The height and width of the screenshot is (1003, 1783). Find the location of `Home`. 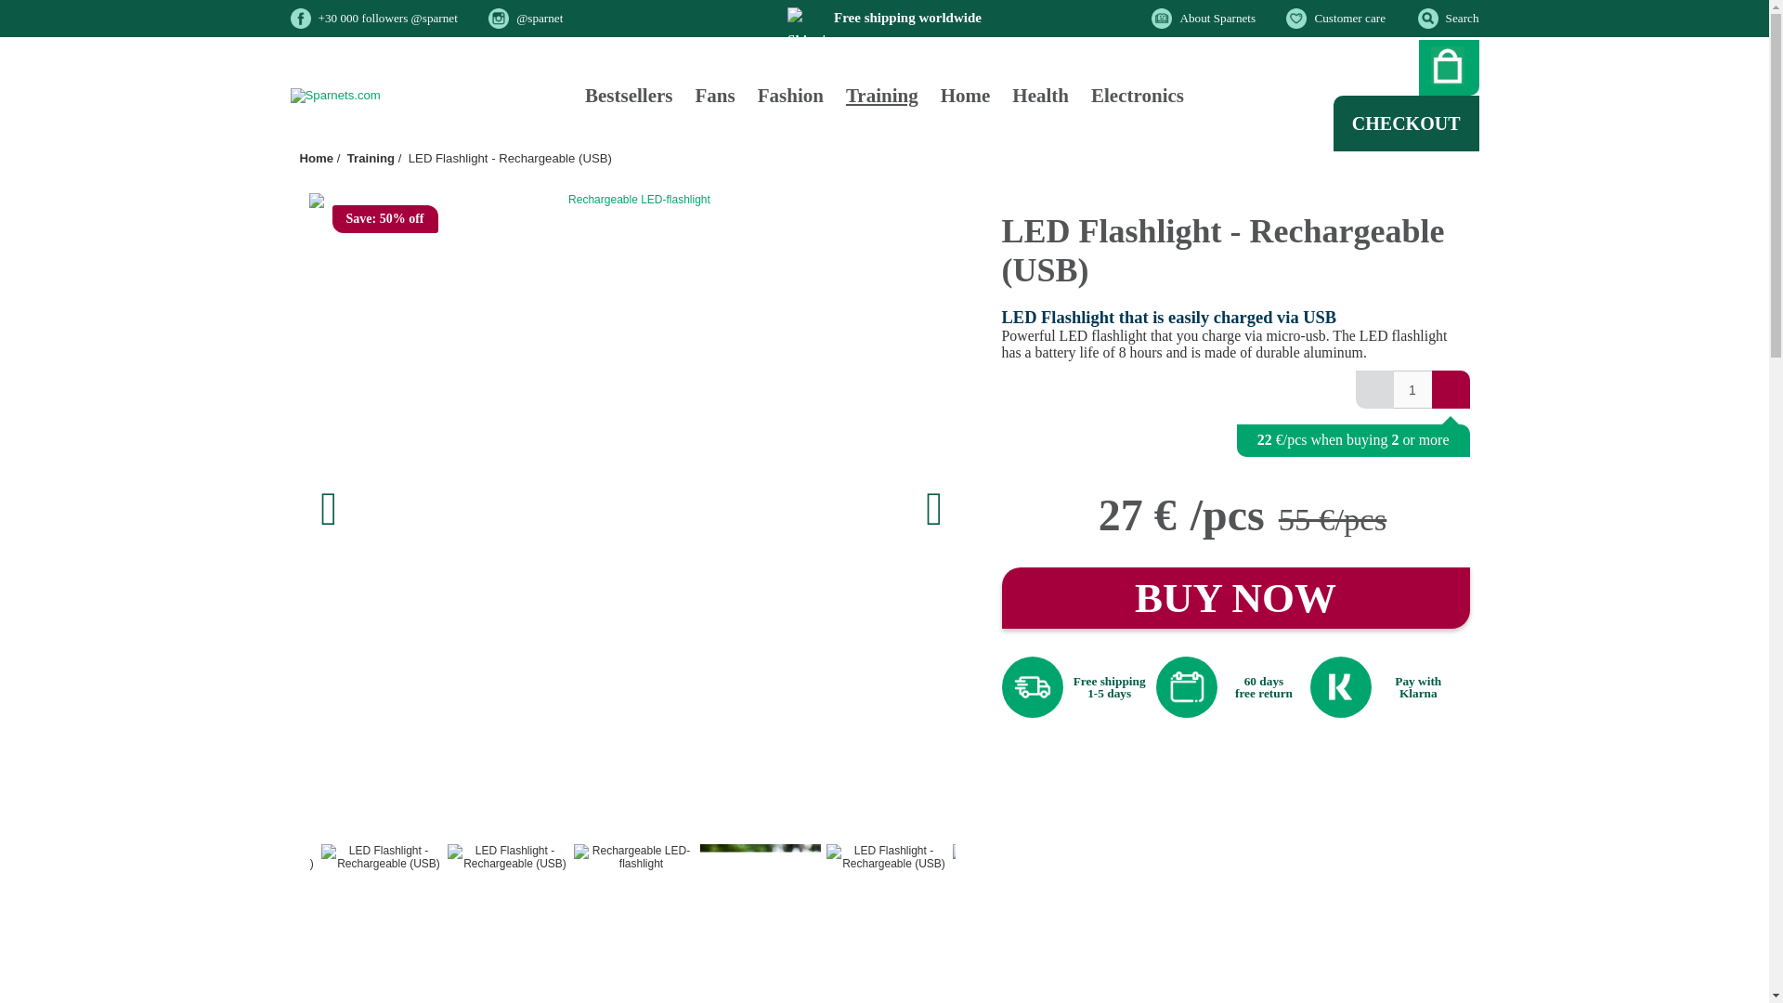

Home is located at coordinates (316, 158).